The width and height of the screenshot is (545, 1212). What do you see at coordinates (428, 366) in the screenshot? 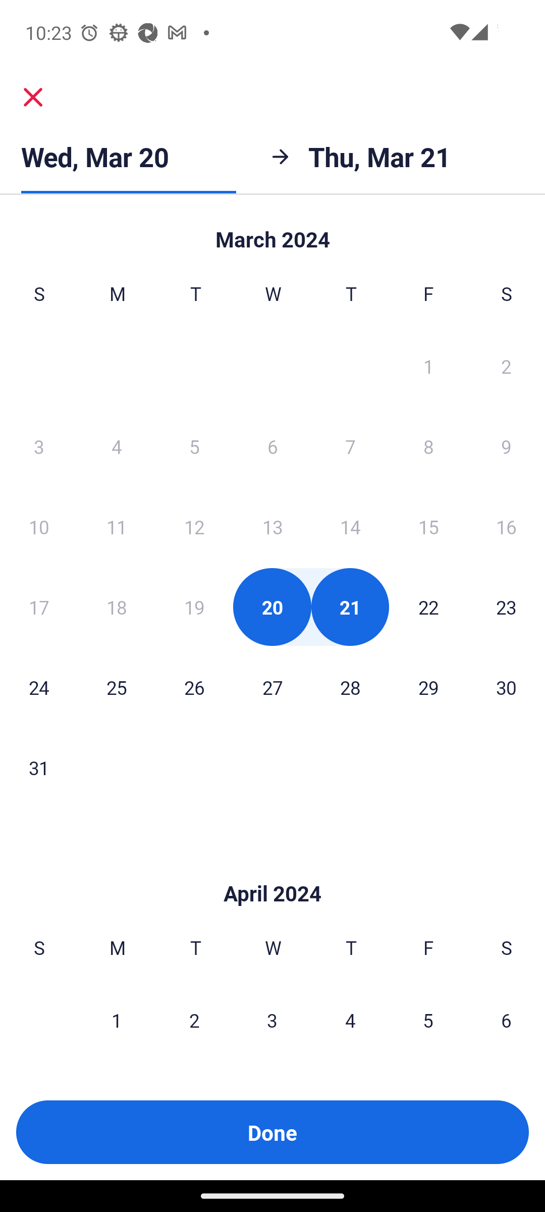
I see `1 Friday, March 1, 2024` at bounding box center [428, 366].